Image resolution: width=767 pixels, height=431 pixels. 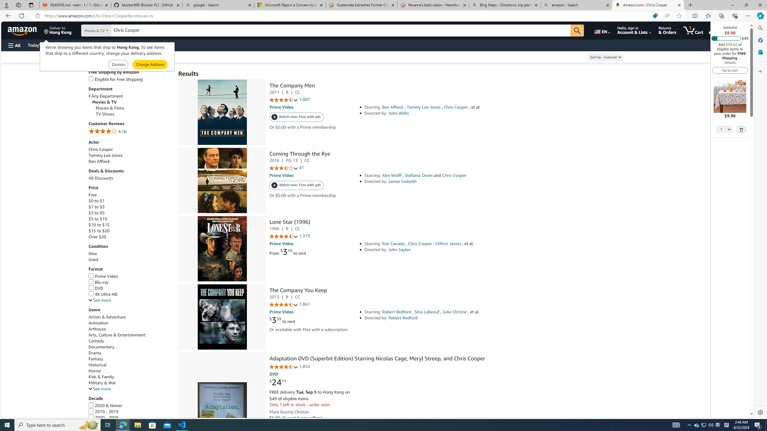 I want to click on Free, so click(x=130, y=195).